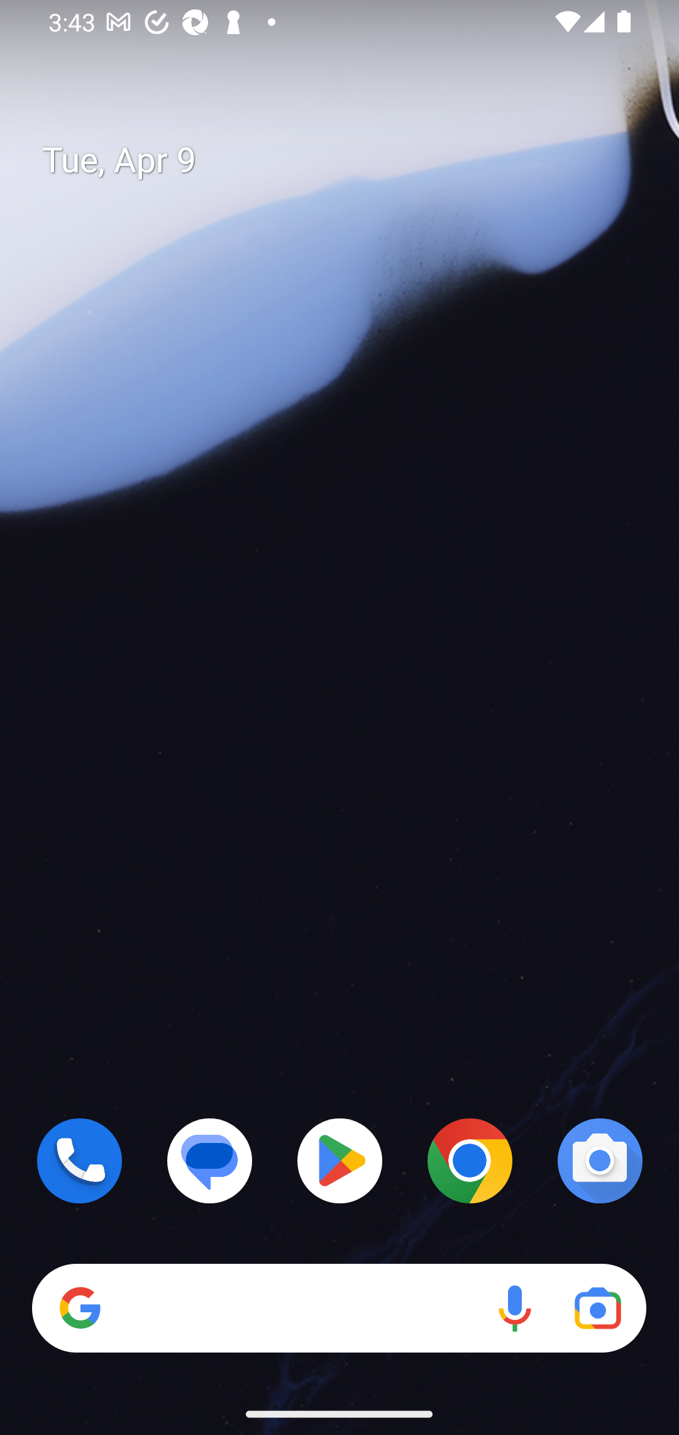 The width and height of the screenshot is (679, 1435). What do you see at coordinates (600, 1161) in the screenshot?
I see `Camera` at bounding box center [600, 1161].